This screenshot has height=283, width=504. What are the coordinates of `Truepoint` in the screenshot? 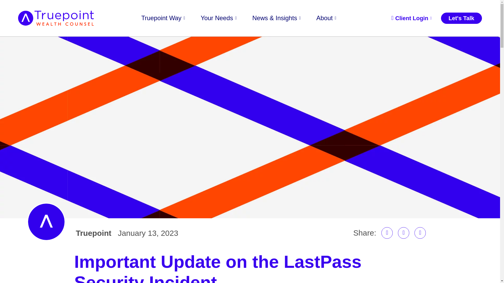 It's located at (93, 233).